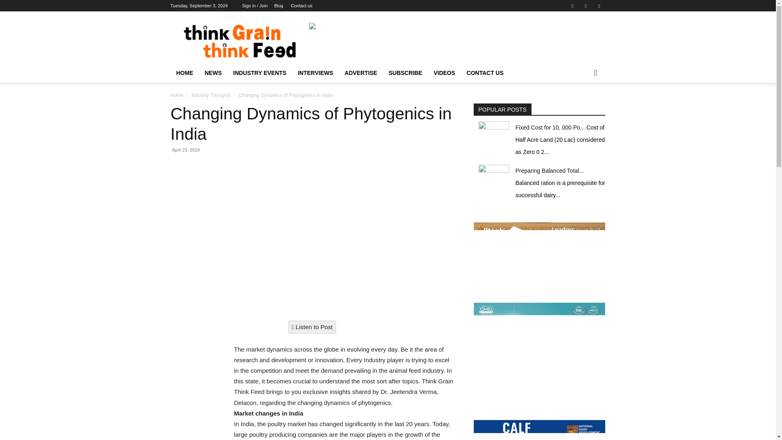  I want to click on View all posts in Industry Thoughts, so click(211, 95).